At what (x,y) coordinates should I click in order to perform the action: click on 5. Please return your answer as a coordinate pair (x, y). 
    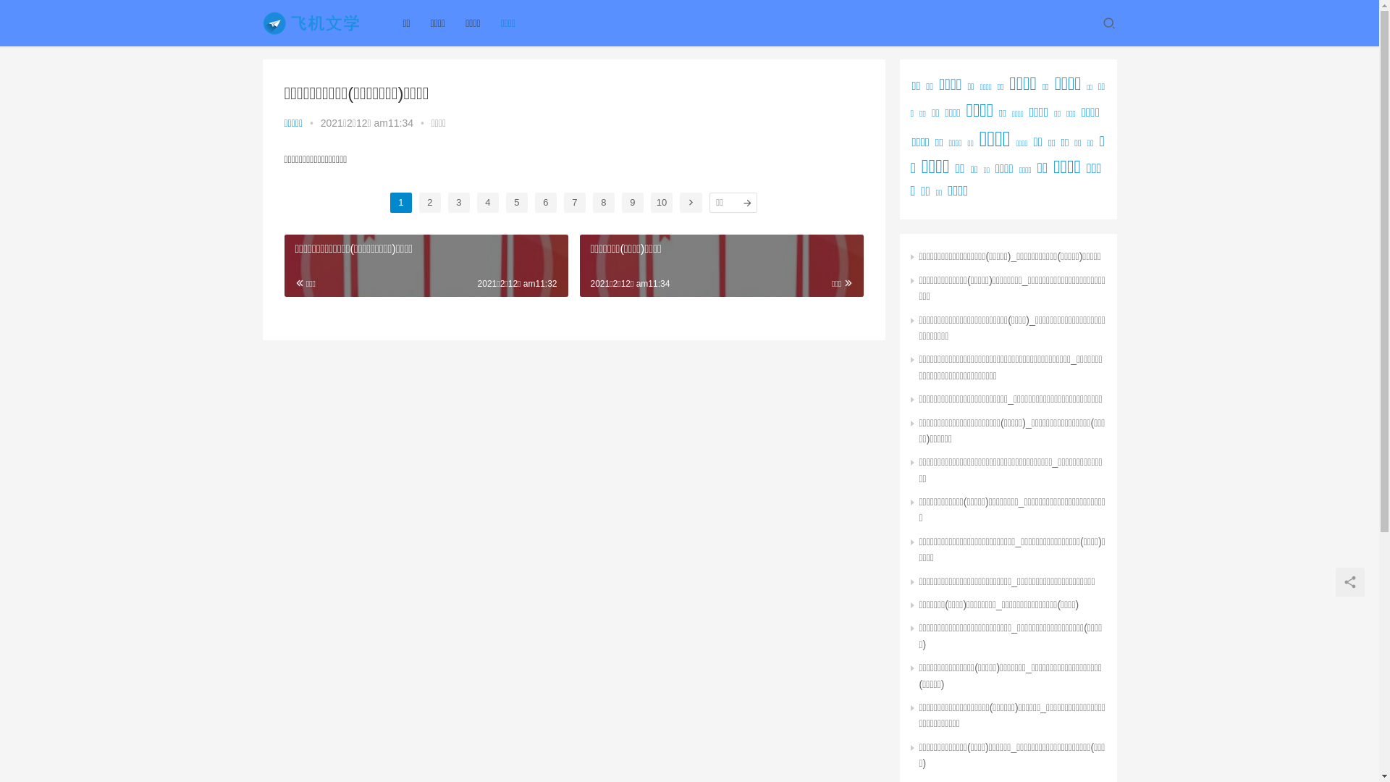
    Looking at the image, I should click on (517, 203).